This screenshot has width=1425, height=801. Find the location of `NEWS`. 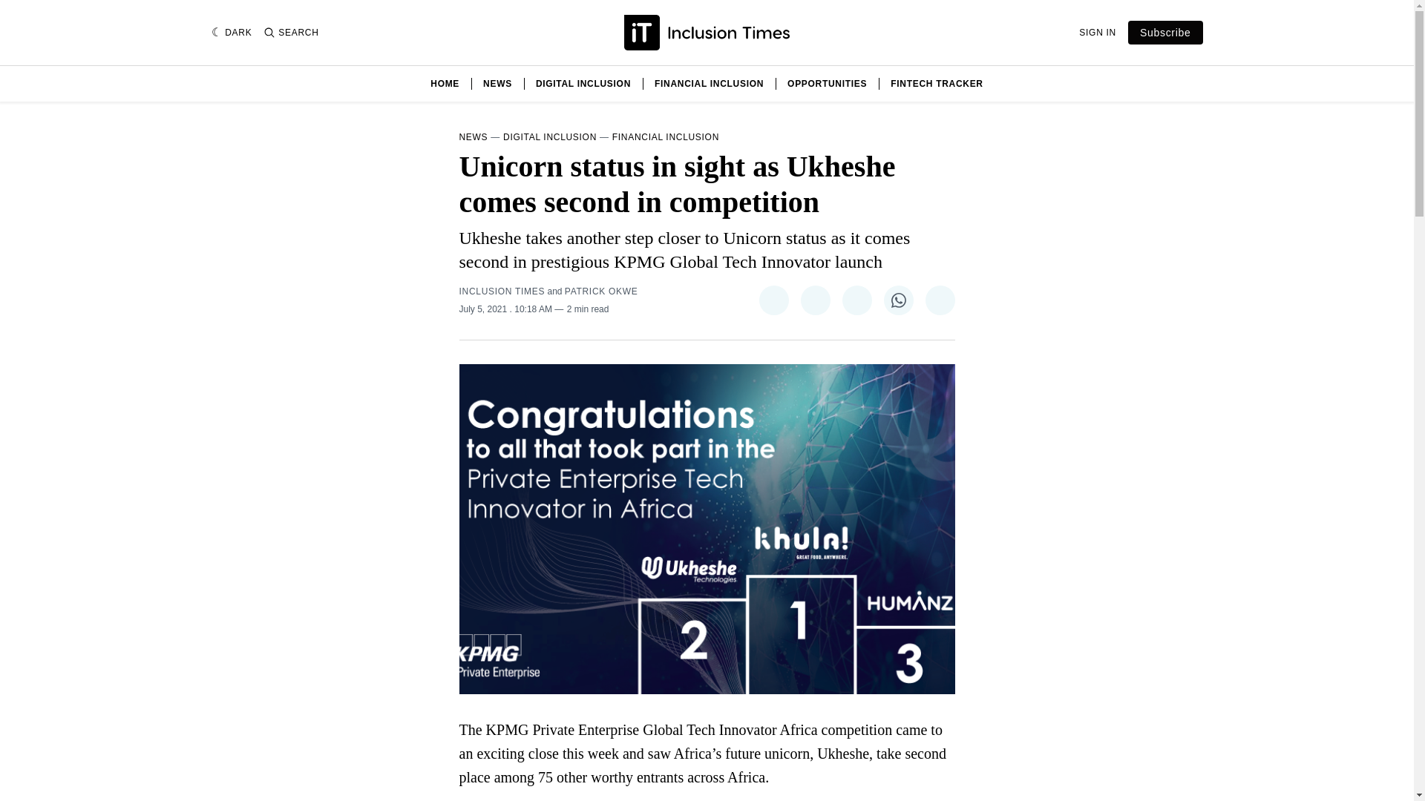

NEWS is located at coordinates (473, 137).